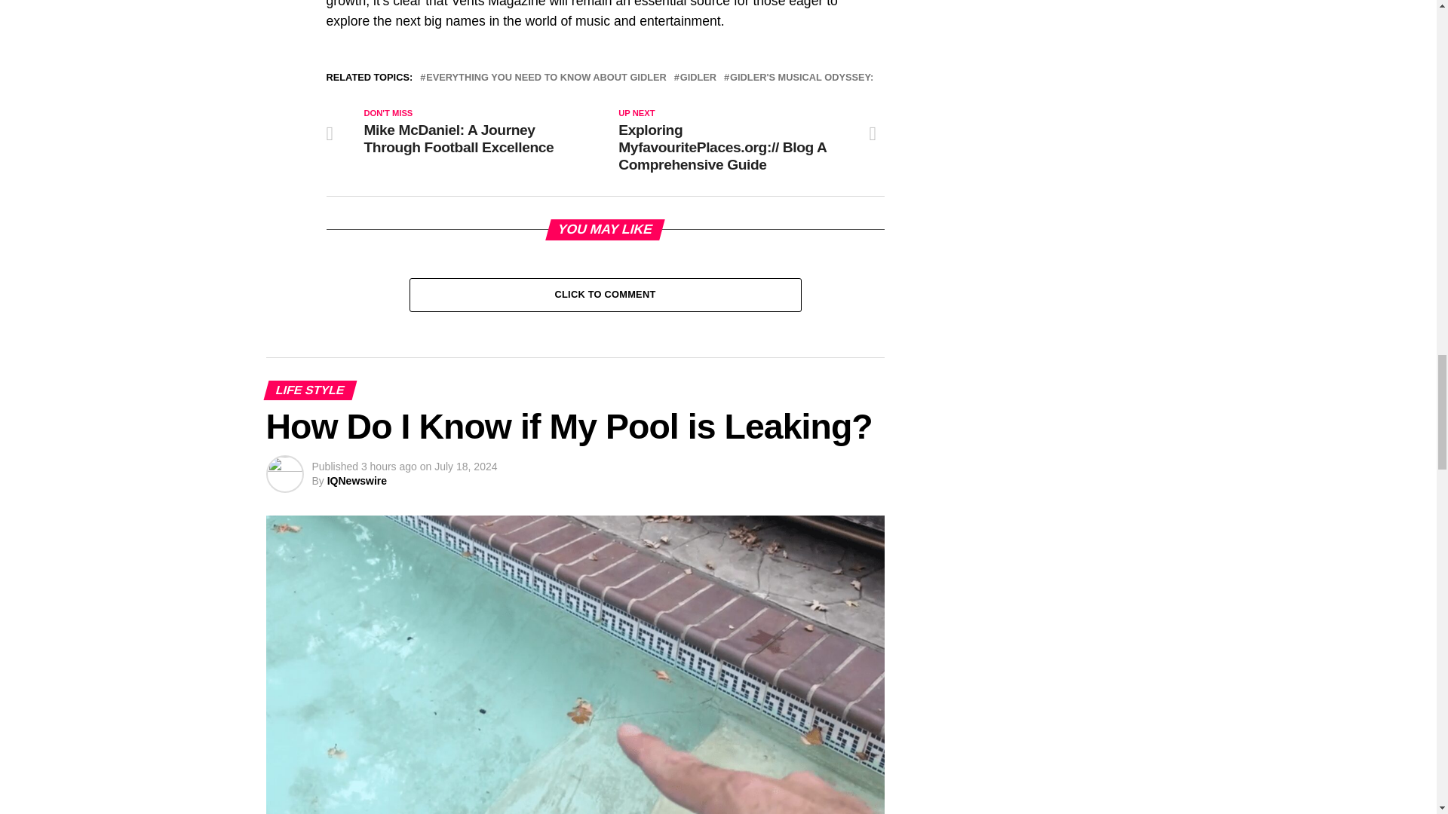 This screenshot has height=814, width=1448. Describe the element at coordinates (698, 78) in the screenshot. I see `GIDLER` at that location.